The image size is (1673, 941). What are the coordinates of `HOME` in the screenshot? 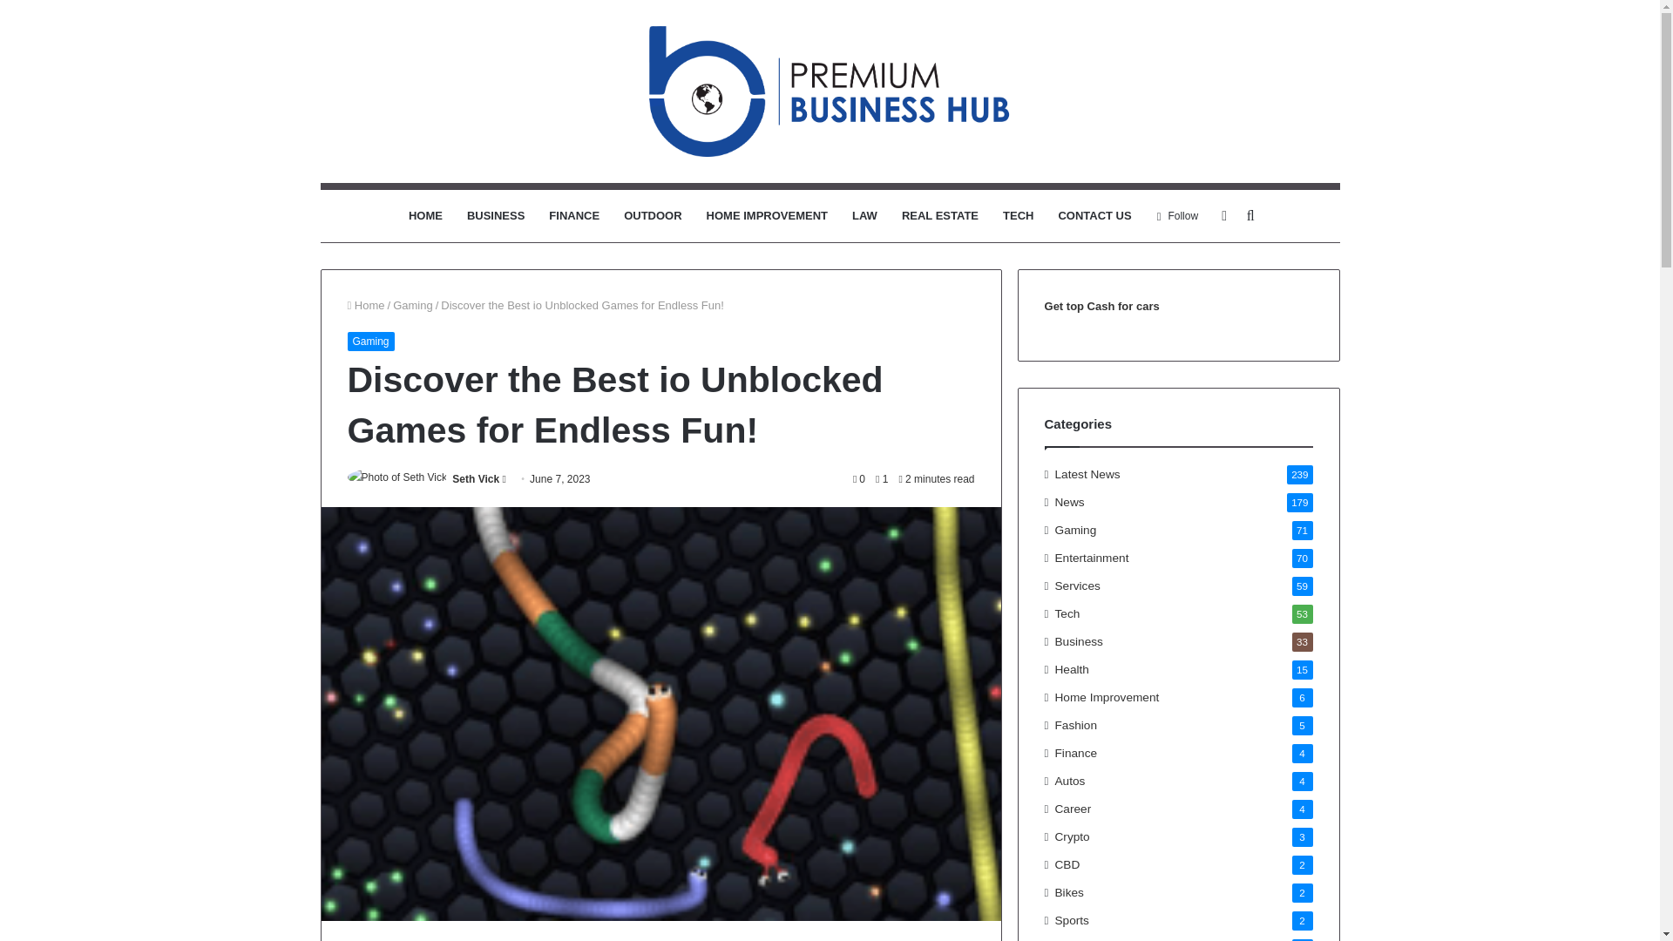 It's located at (425, 216).